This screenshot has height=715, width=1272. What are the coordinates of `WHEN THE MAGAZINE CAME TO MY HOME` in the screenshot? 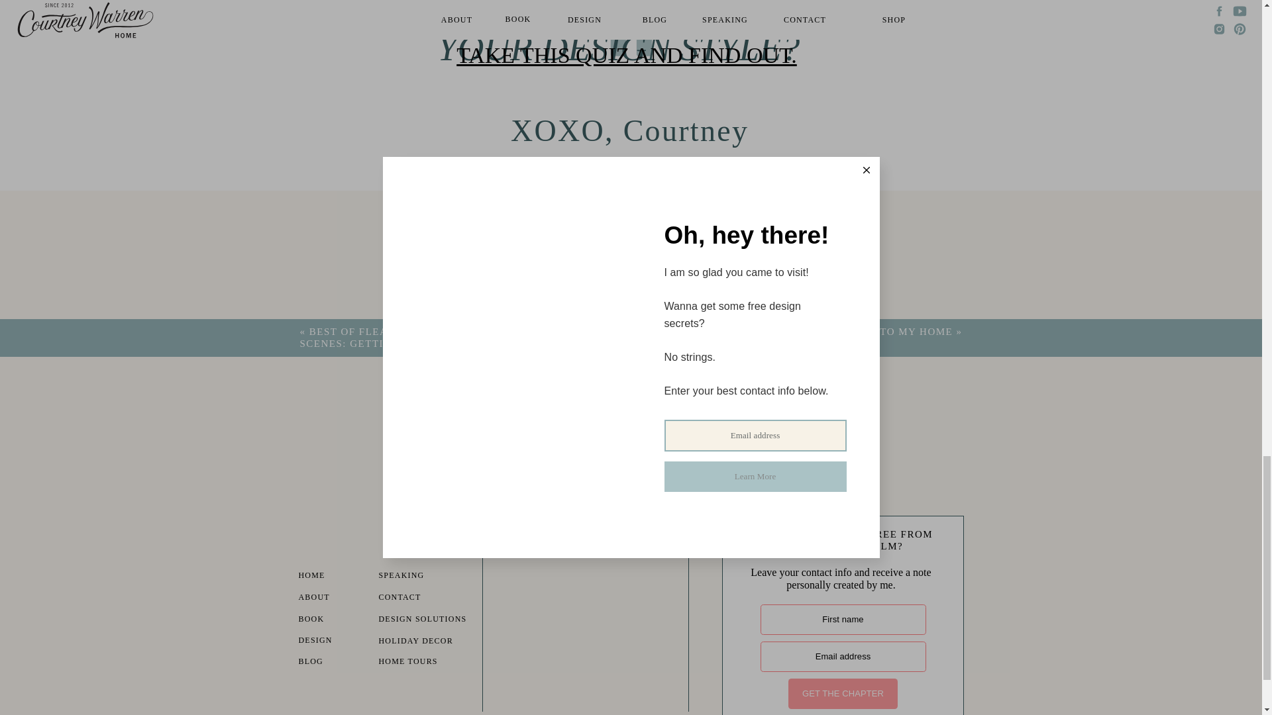 It's located at (835, 331).